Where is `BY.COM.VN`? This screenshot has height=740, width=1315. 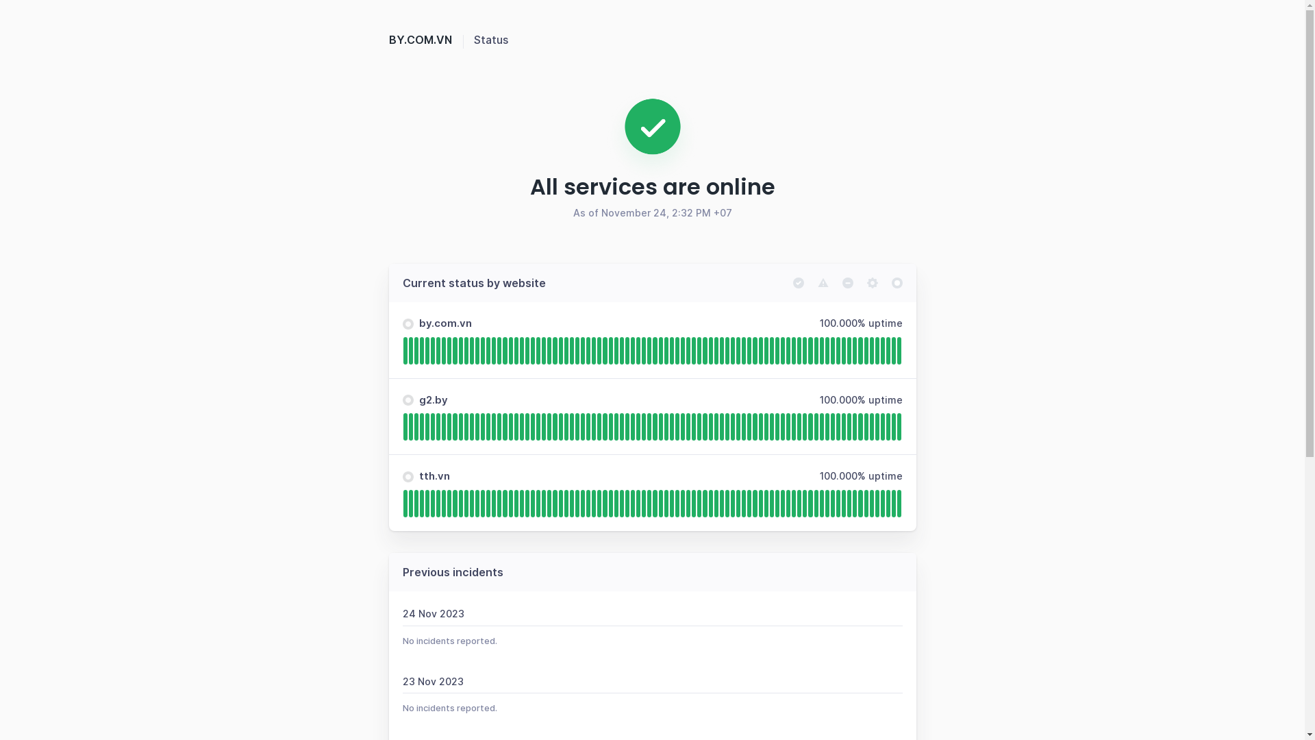 BY.COM.VN is located at coordinates (431, 40).